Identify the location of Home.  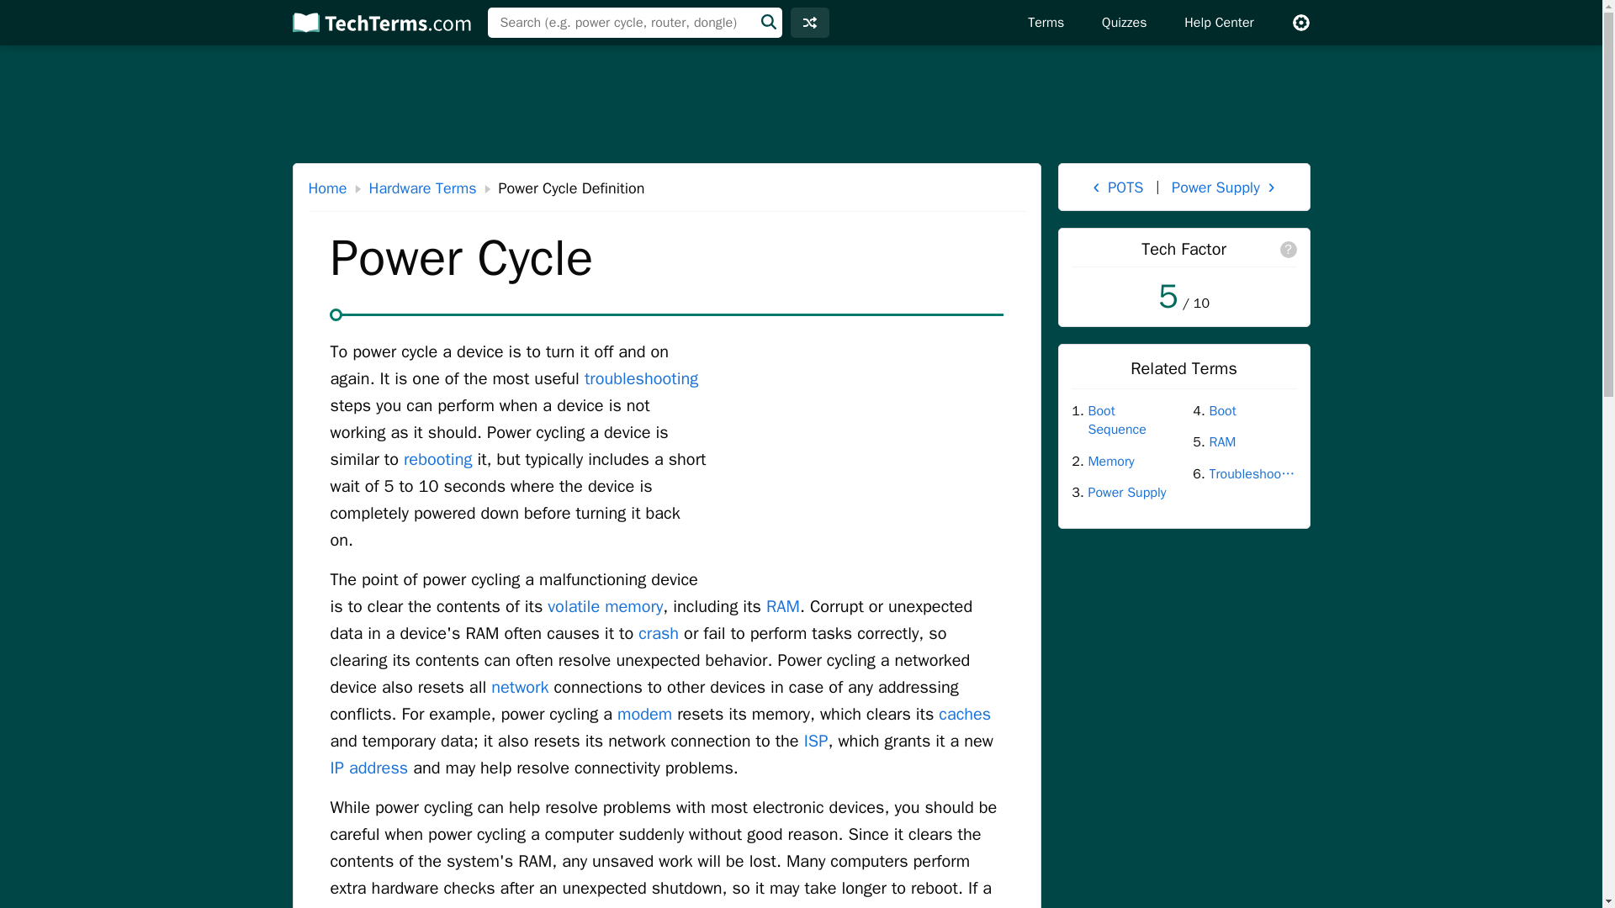
(327, 188).